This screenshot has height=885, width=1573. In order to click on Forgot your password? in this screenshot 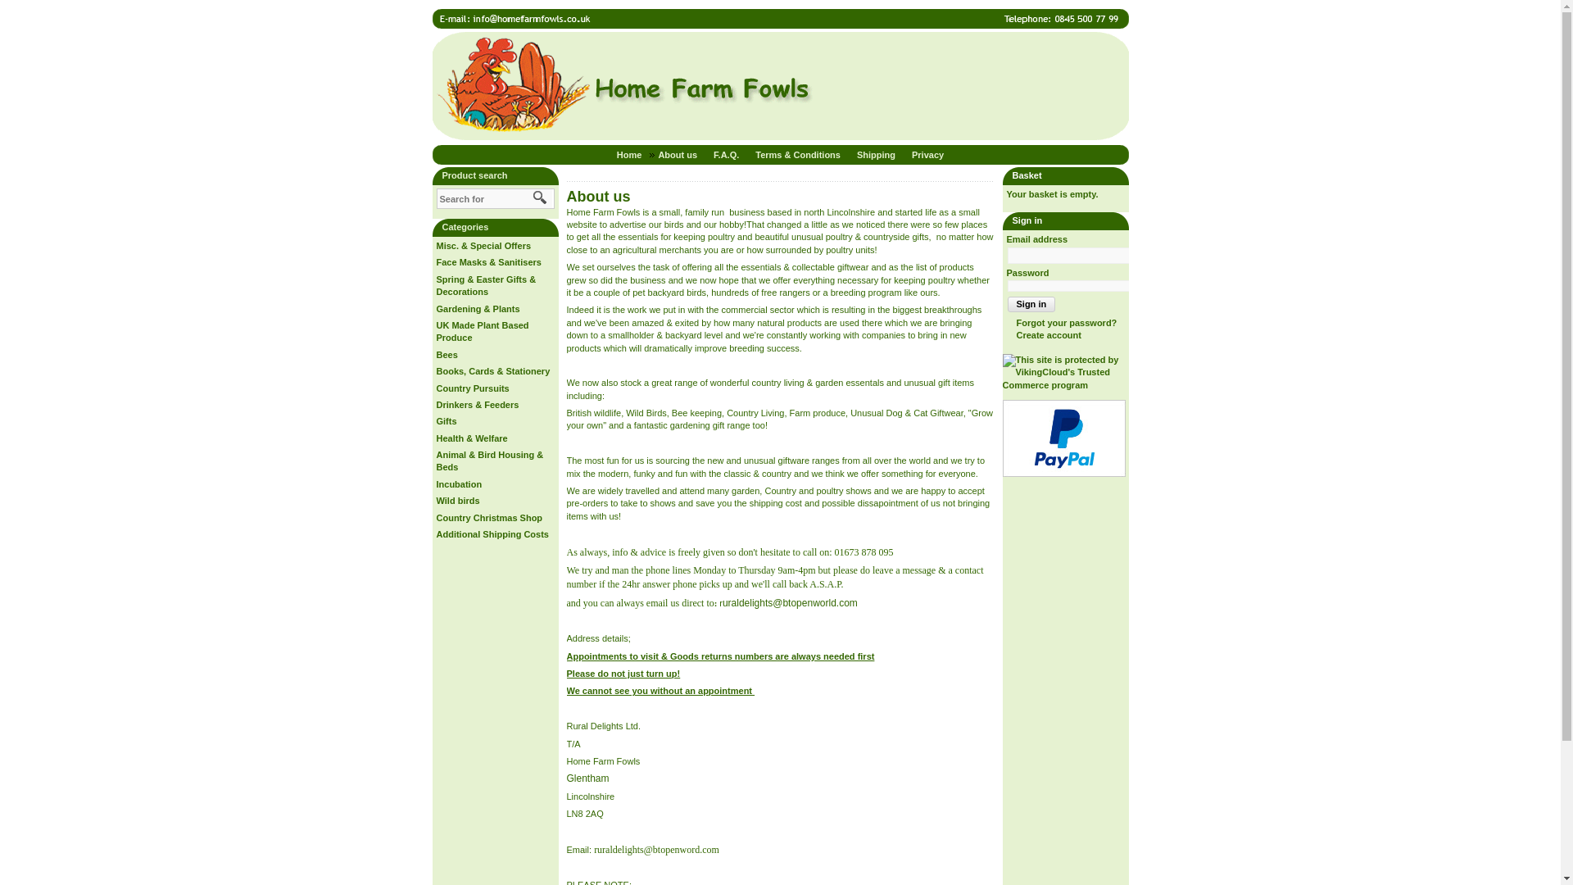, I will do `click(1062, 322)`.